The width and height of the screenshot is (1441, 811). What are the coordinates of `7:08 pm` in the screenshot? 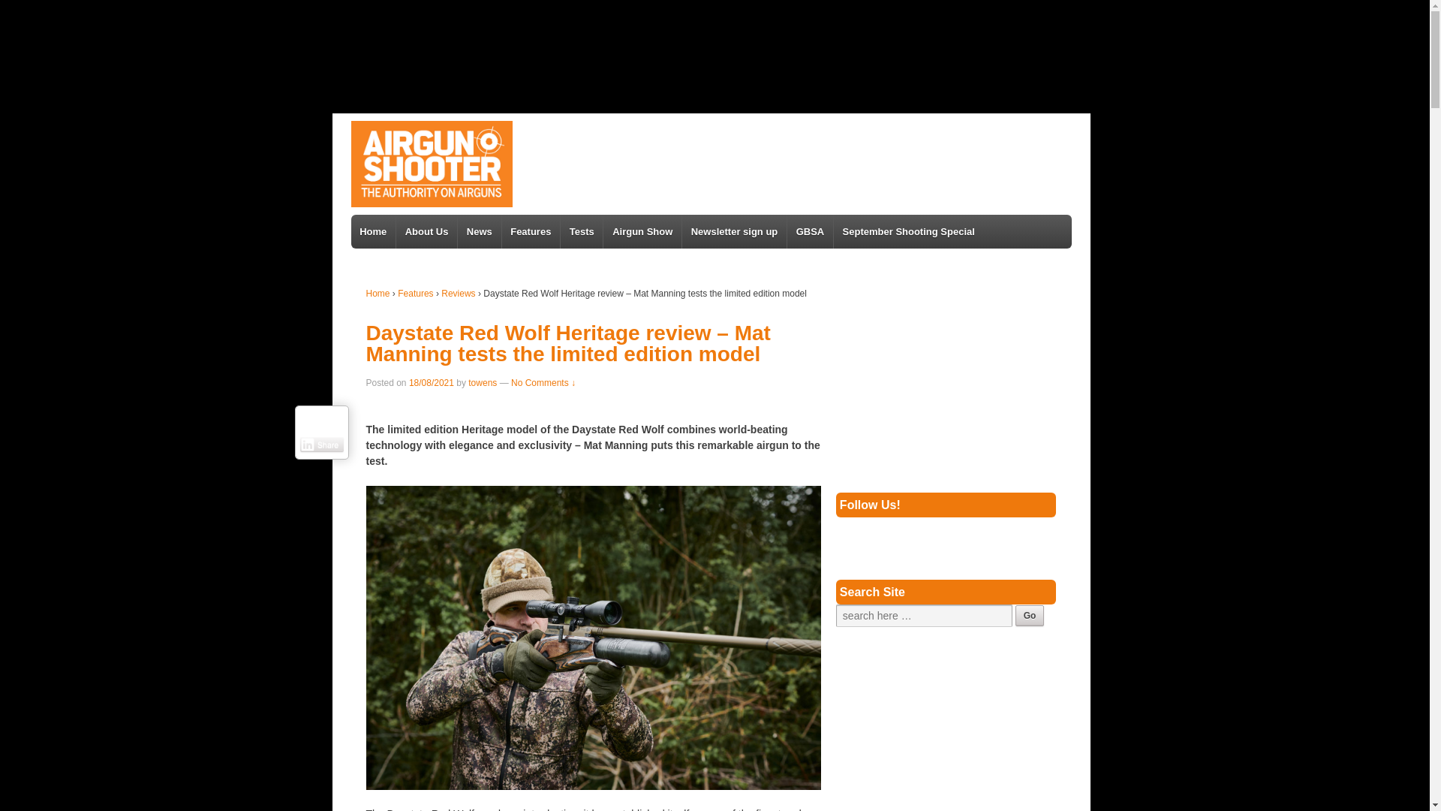 It's located at (431, 383).